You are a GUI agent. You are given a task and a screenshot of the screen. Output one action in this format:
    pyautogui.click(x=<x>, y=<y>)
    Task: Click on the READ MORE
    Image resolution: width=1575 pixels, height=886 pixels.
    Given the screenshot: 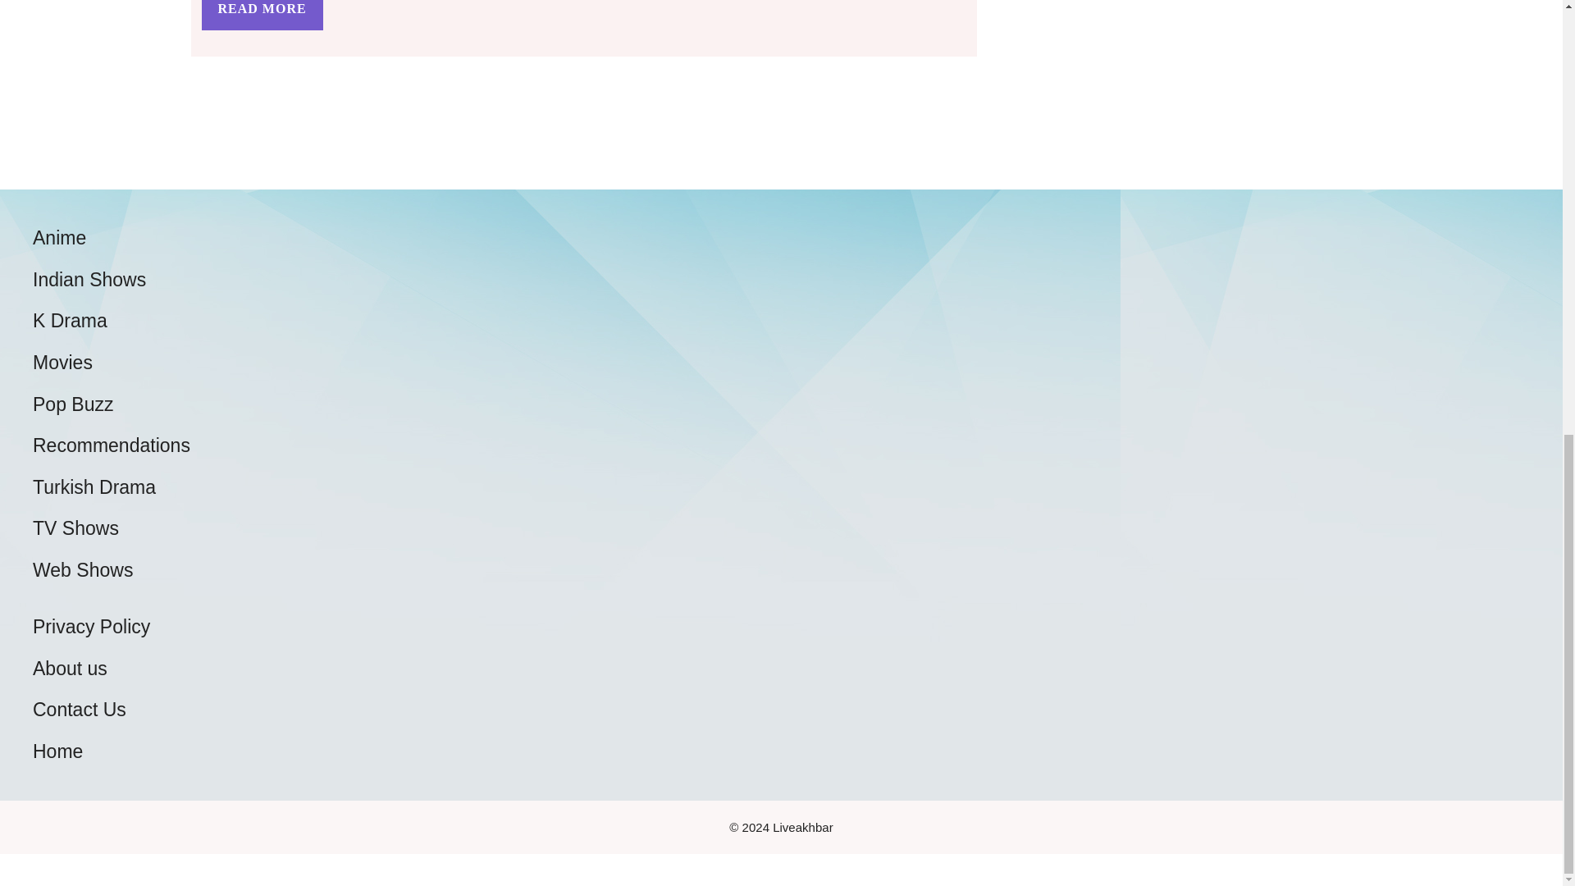 What is the action you would take?
    pyautogui.click(x=262, y=15)
    